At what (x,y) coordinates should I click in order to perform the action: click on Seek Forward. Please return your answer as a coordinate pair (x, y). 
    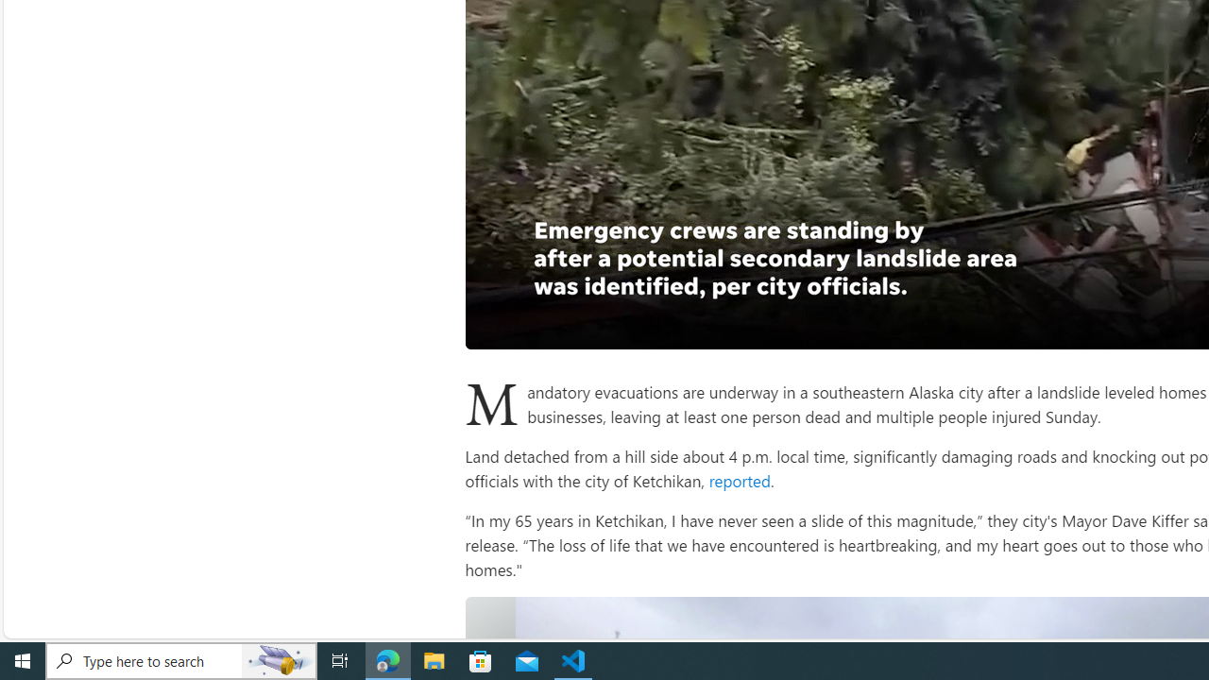
    Looking at the image, I should click on (569, 328).